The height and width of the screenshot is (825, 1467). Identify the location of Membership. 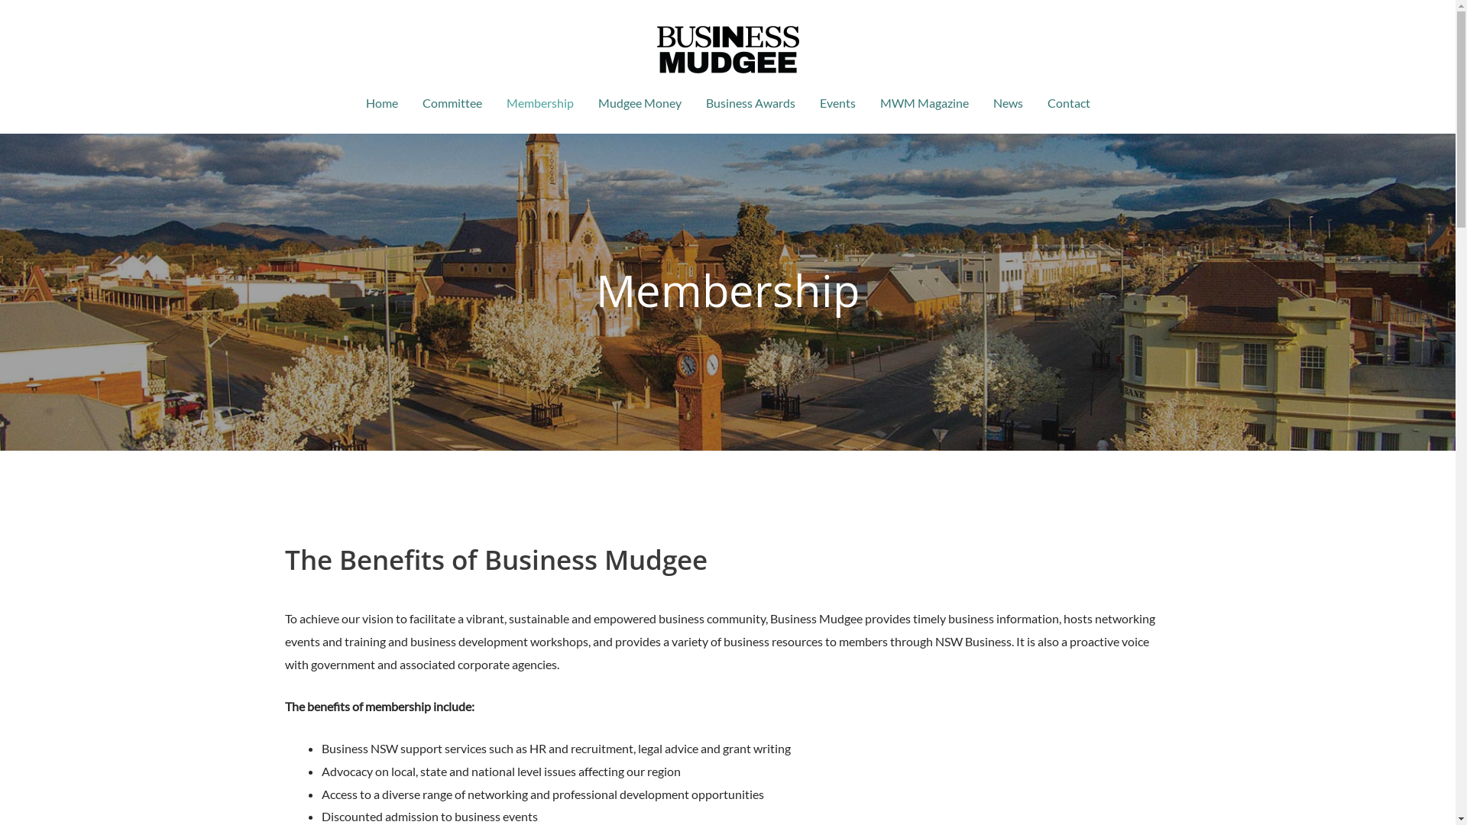
(539, 103).